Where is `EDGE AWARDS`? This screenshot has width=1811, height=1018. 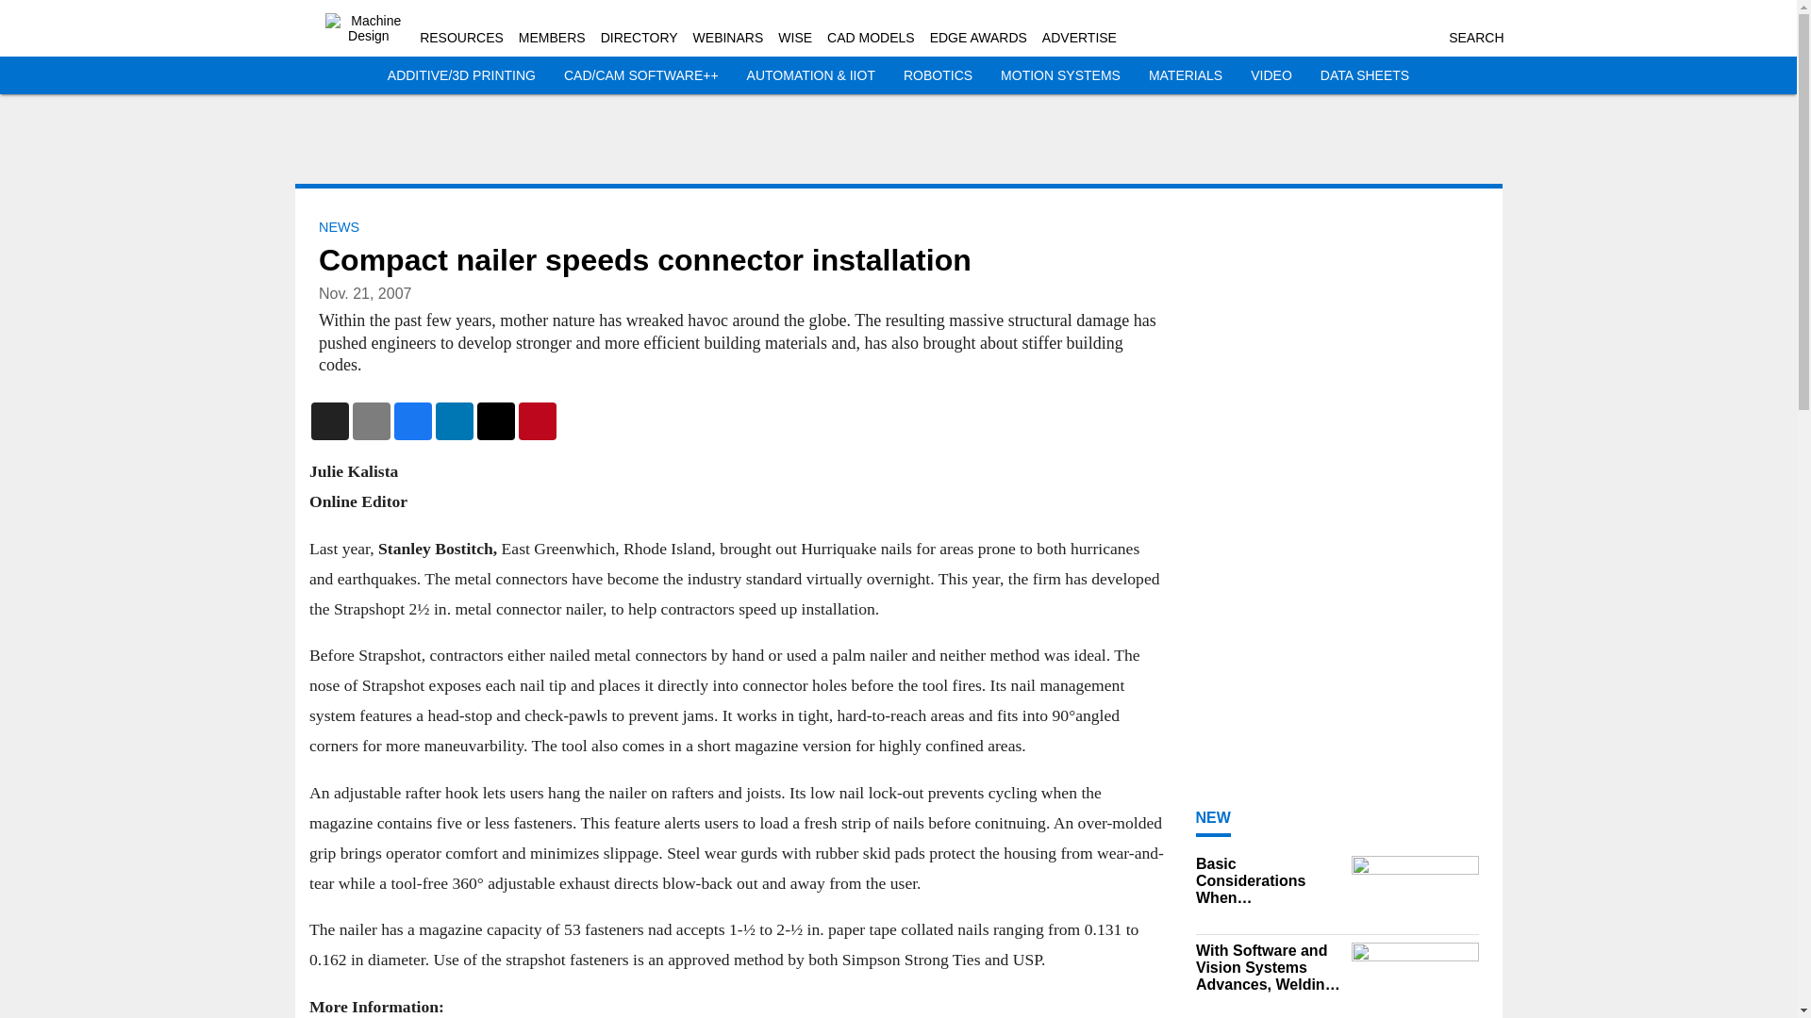
EDGE AWARDS is located at coordinates (978, 38).